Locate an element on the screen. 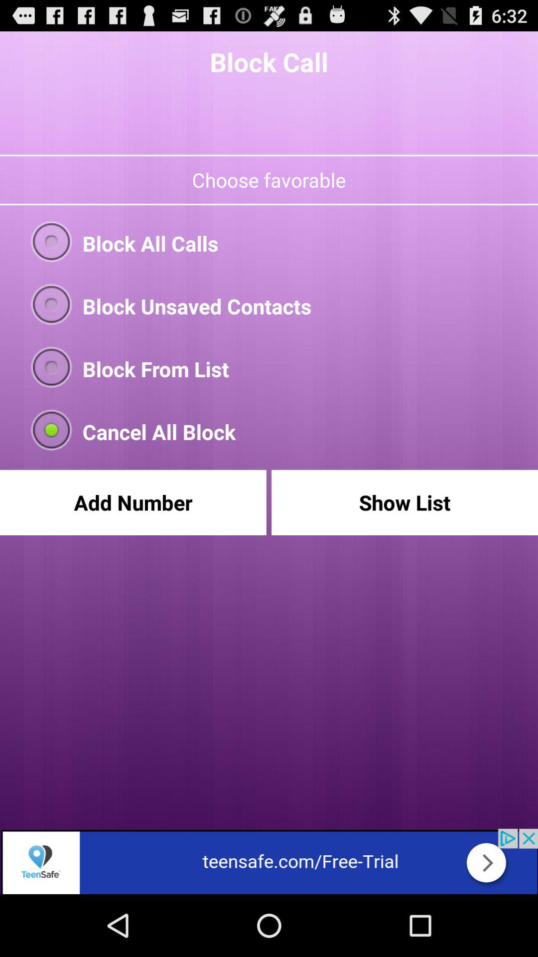 The width and height of the screenshot is (538, 957). go to the advertisement page is located at coordinates (269, 861).